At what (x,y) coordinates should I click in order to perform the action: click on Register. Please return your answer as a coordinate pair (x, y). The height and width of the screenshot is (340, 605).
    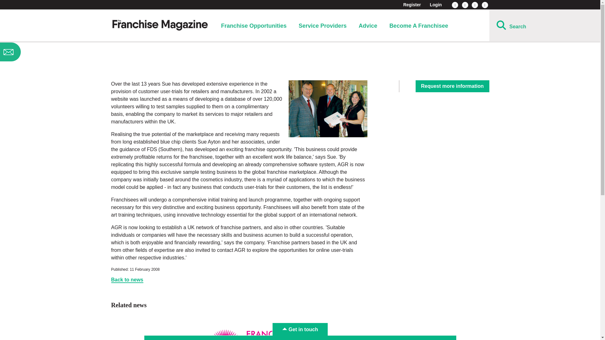
    Looking at the image, I should click on (412, 4).